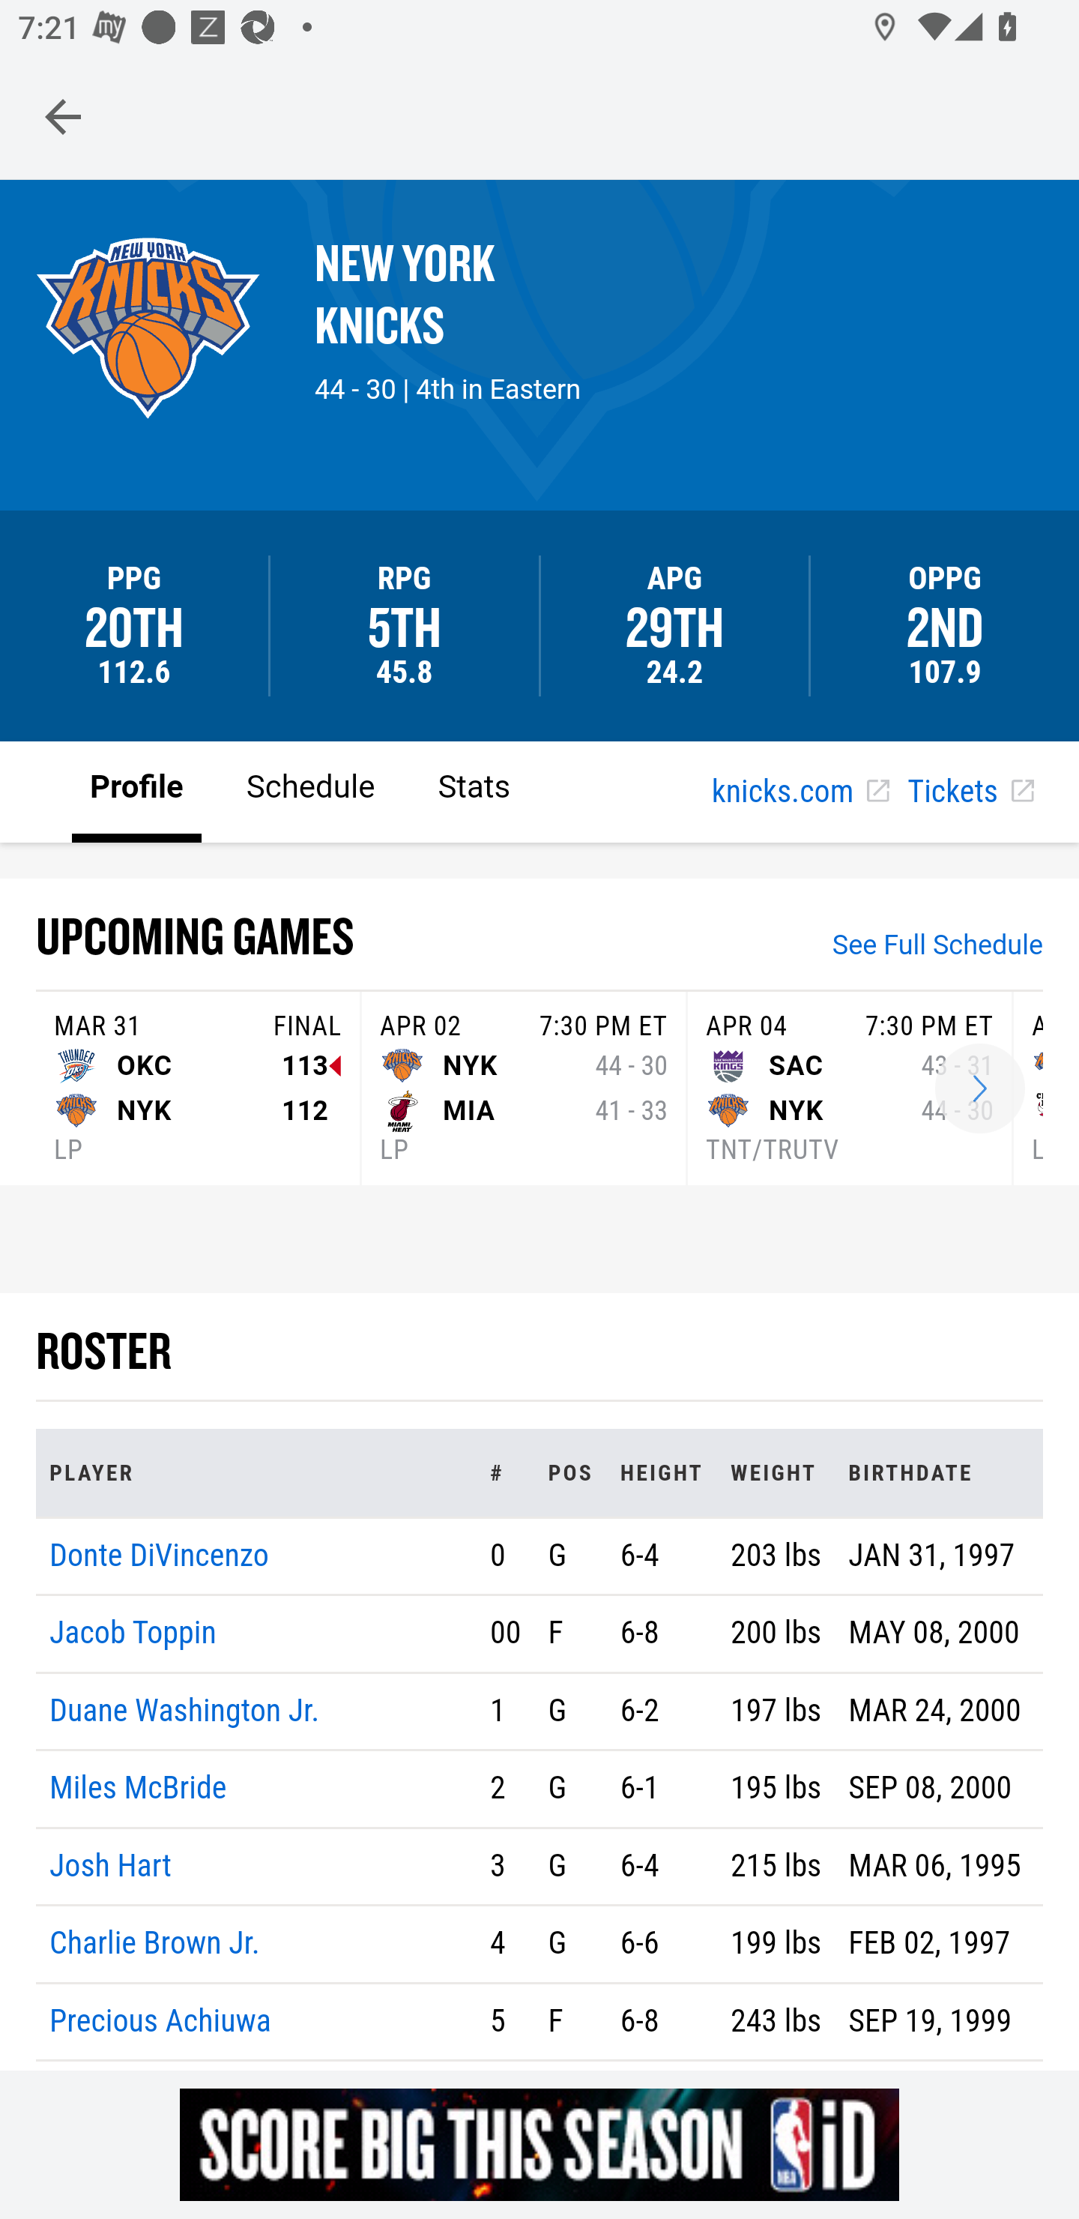  What do you see at coordinates (800, 793) in the screenshot?
I see `knicks.com` at bounding box center [800, 793].